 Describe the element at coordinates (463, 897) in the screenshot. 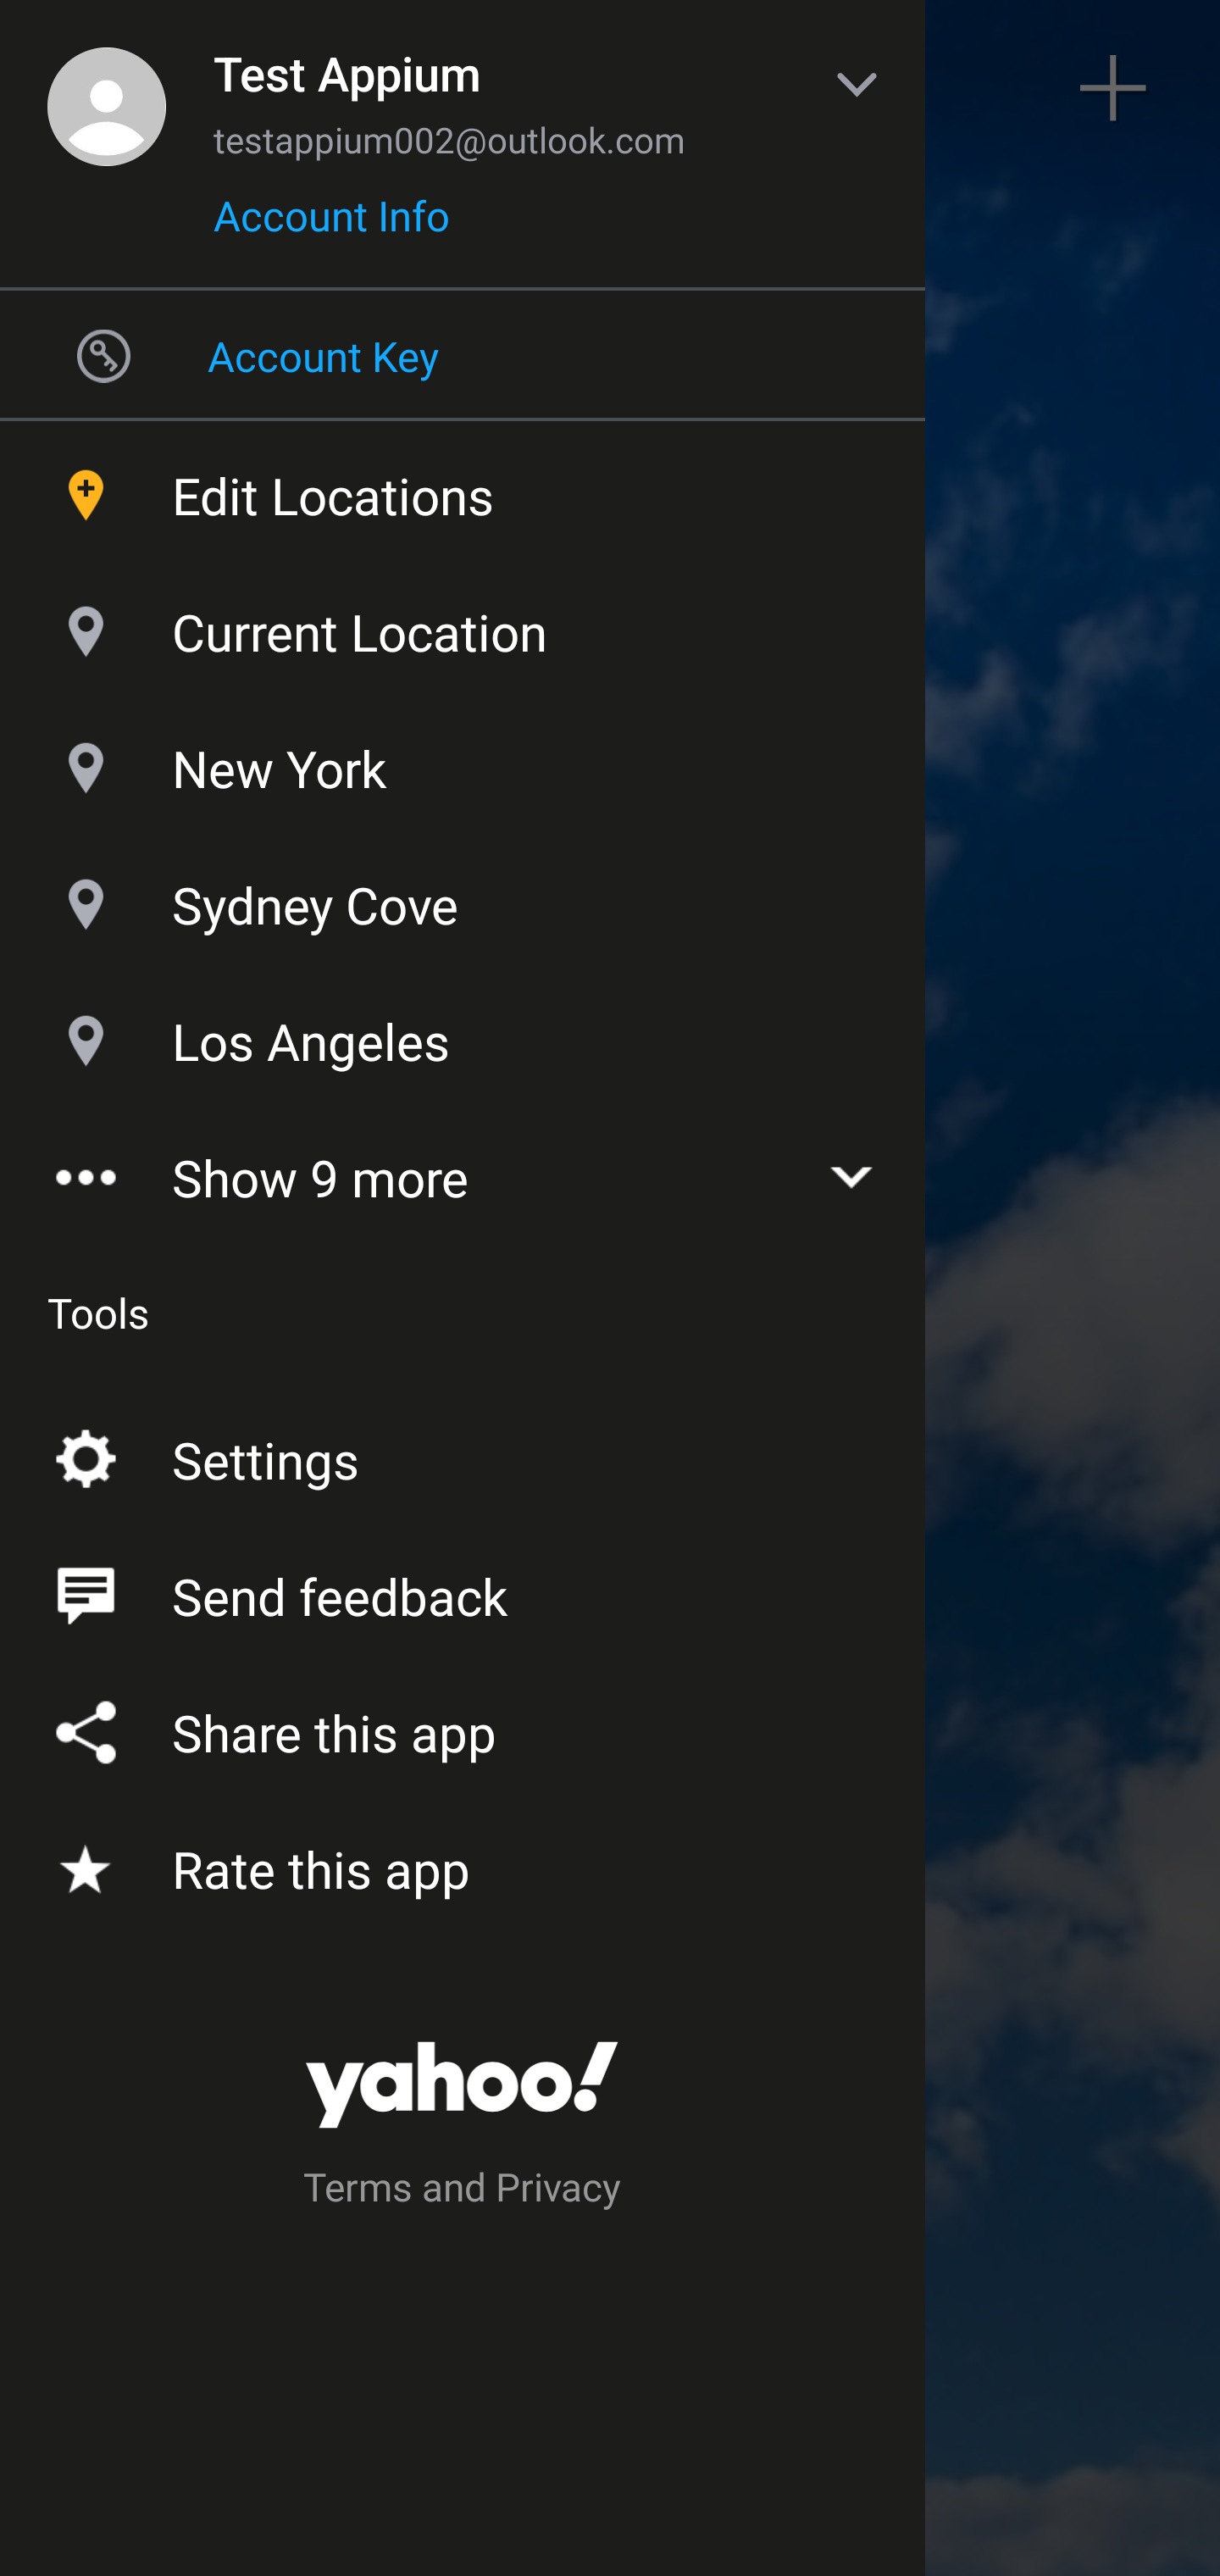

I see `Sydney Cove` at that location.